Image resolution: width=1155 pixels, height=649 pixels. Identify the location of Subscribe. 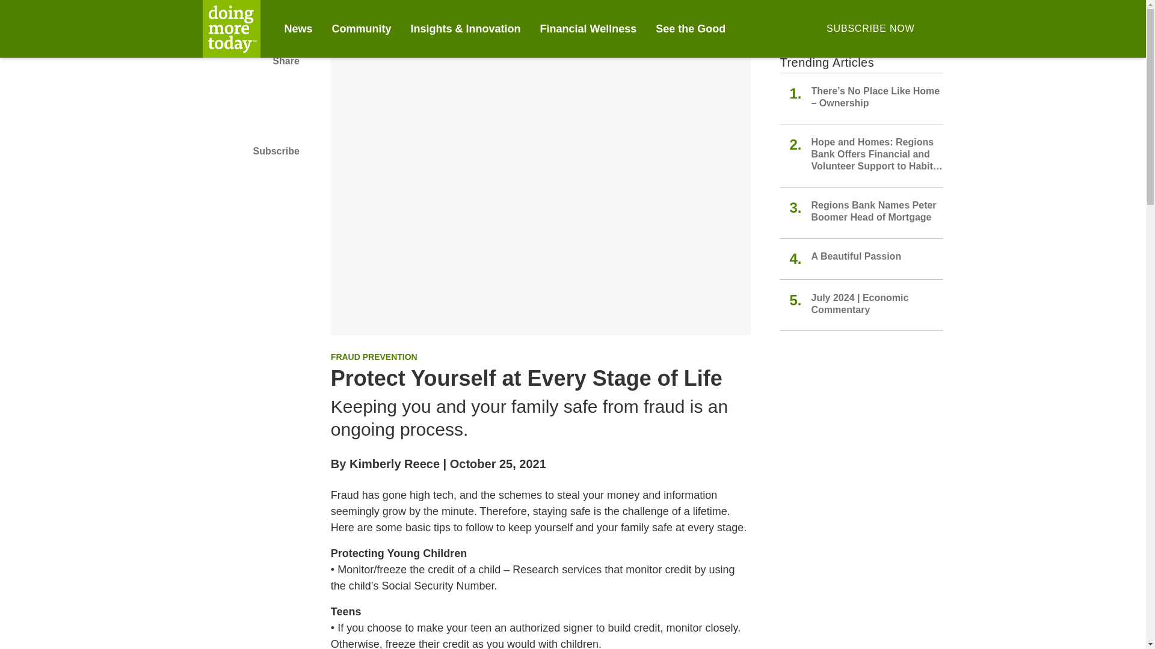
(250, 151).